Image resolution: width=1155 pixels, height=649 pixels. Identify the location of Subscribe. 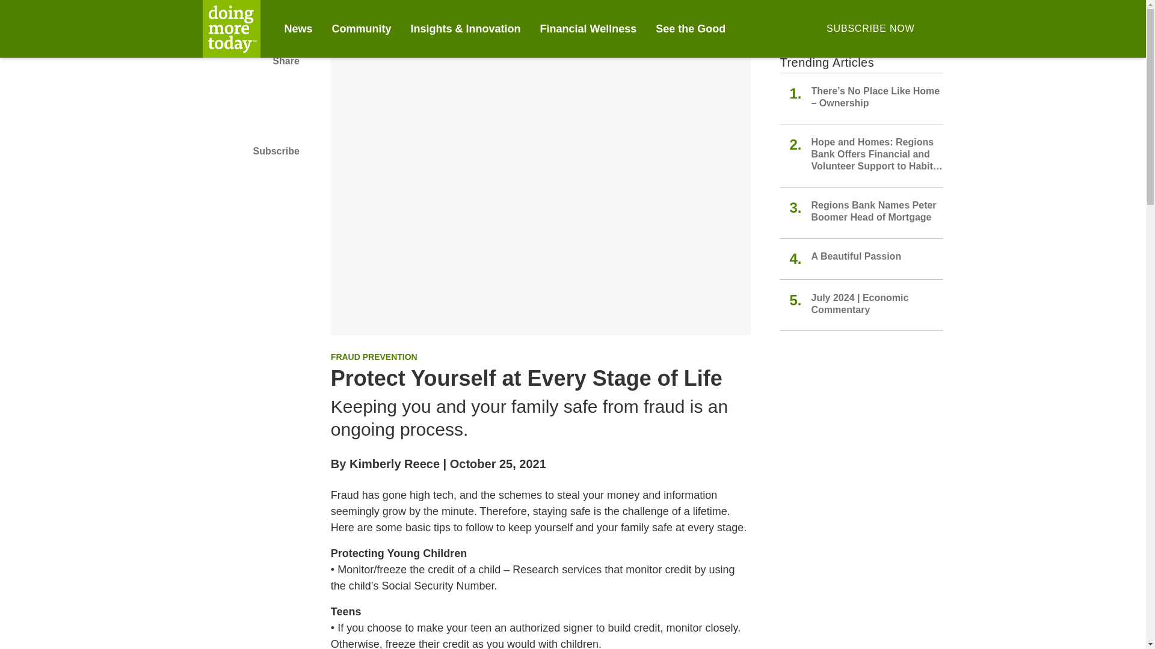
(250, 151).